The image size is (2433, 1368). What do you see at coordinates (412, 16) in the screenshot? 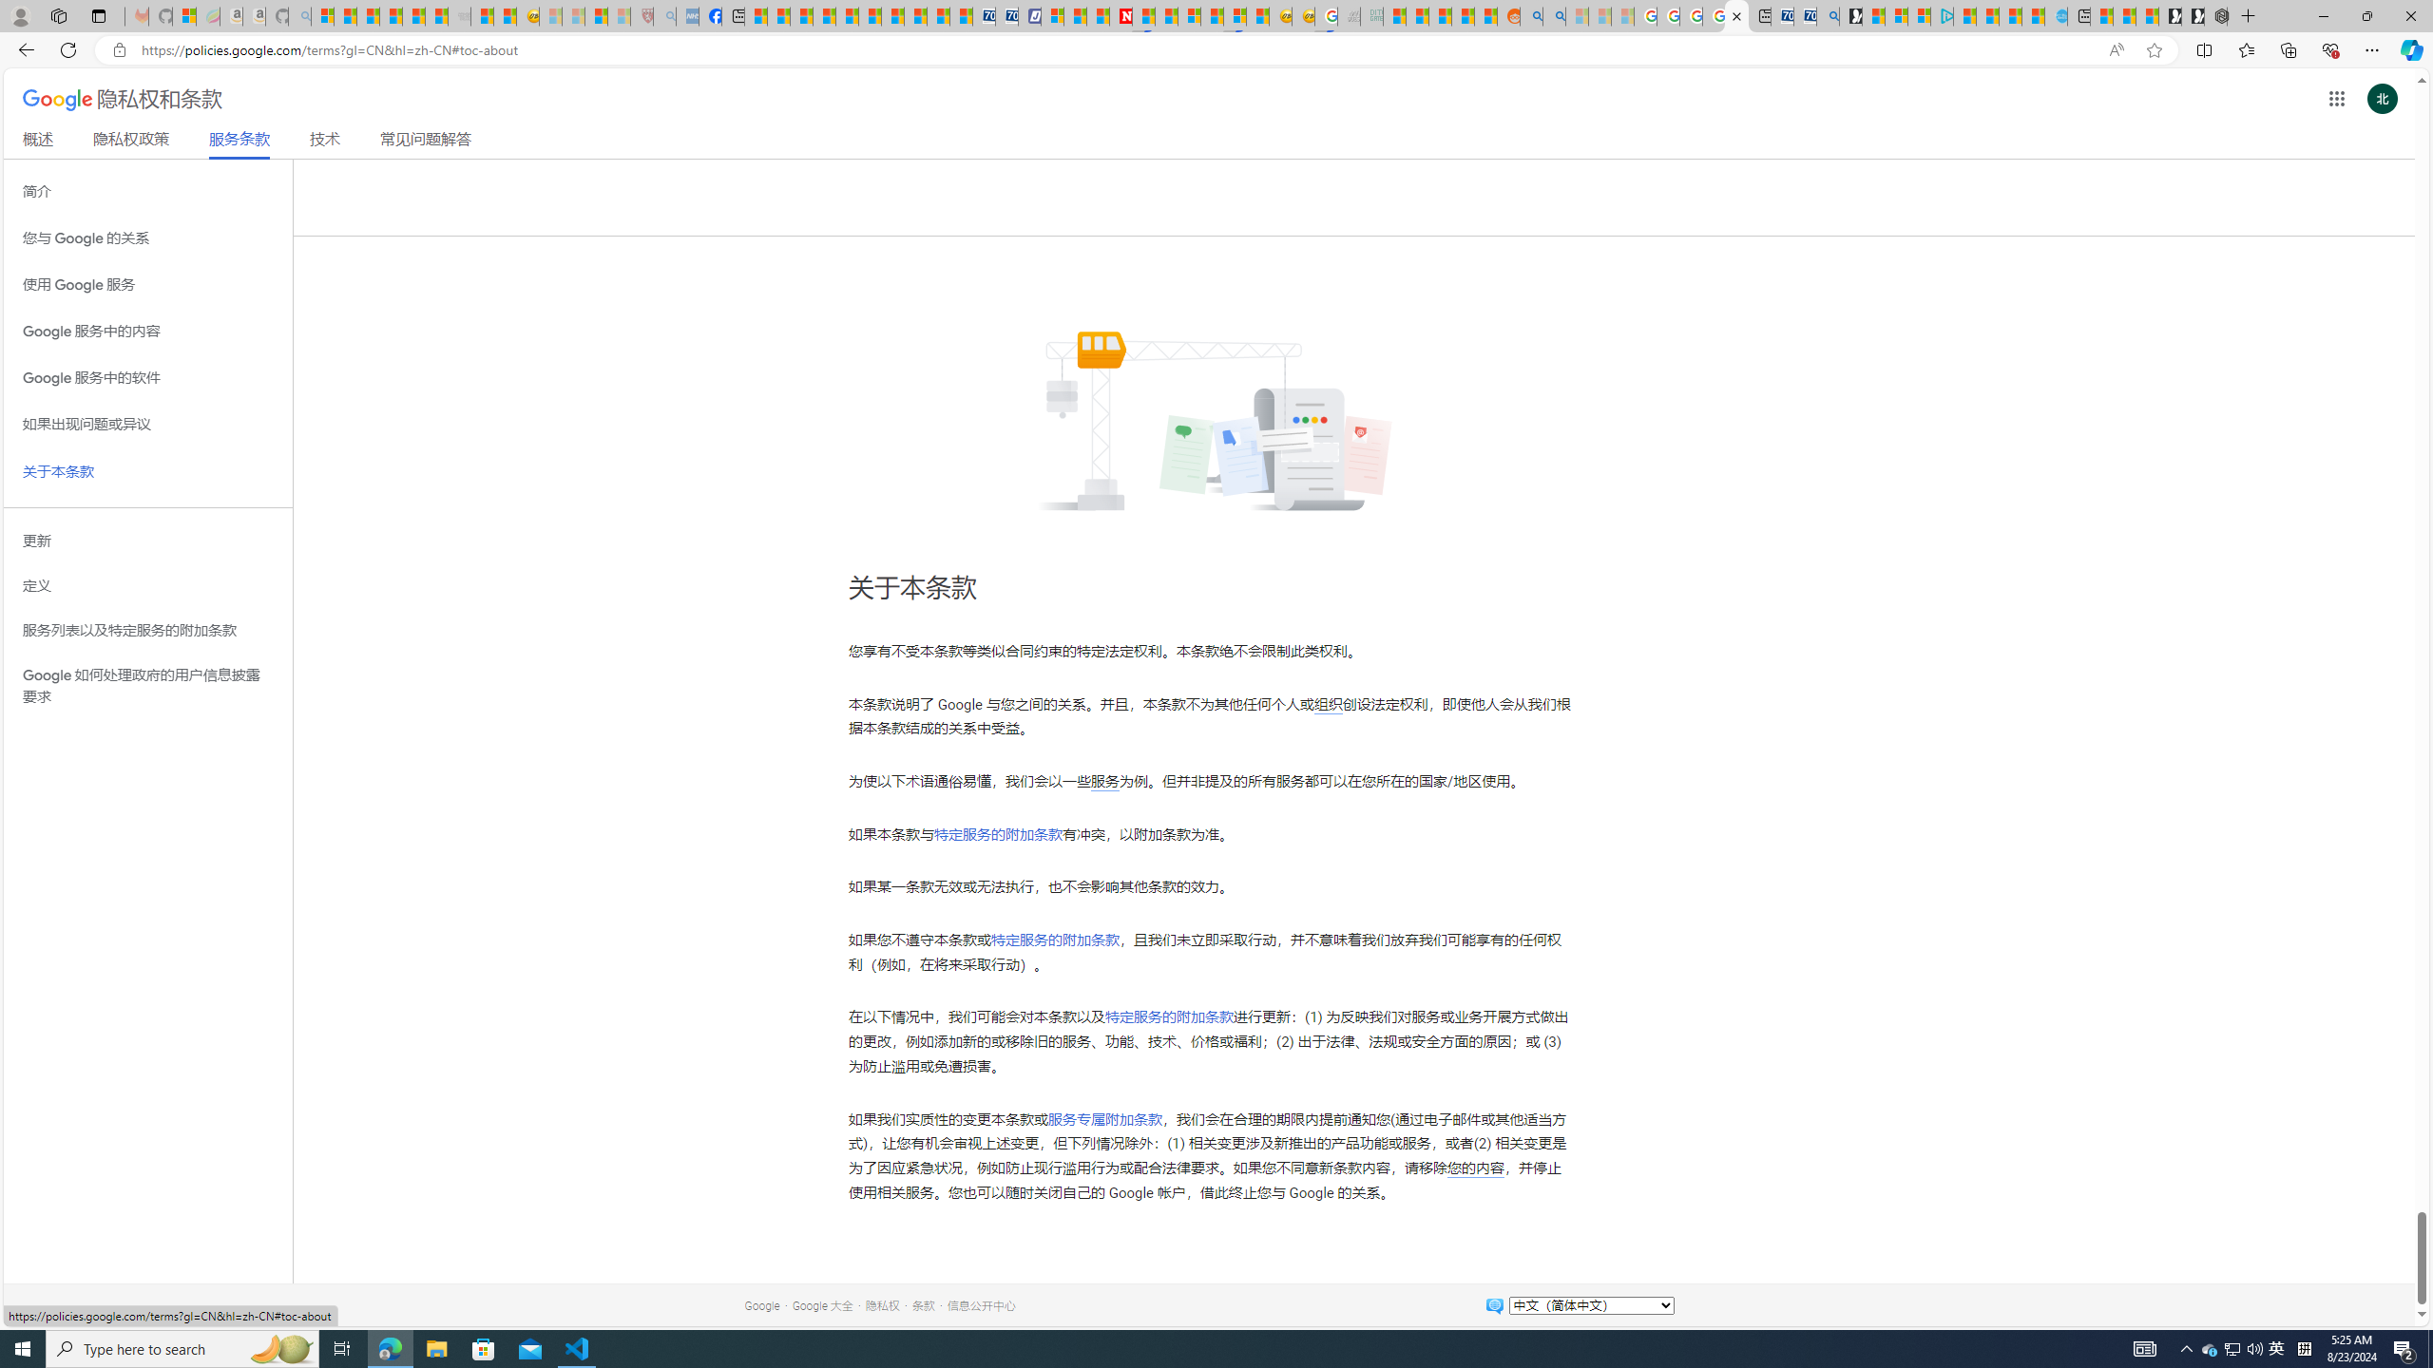
I see `New Report Confirms 2023 Was Record Hot | Watch` at bounding box center [412, 16].